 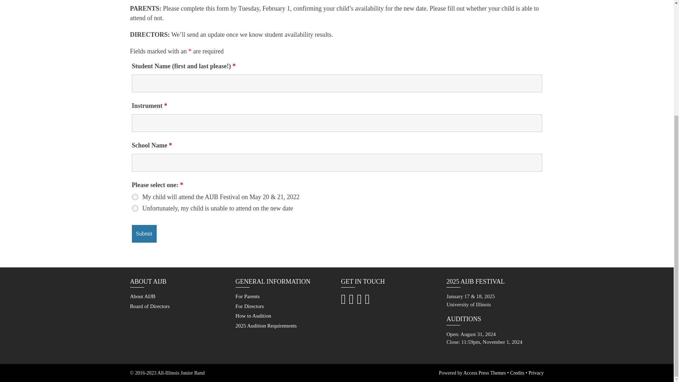 I want to click on Submit, so click(x=144, y=233).